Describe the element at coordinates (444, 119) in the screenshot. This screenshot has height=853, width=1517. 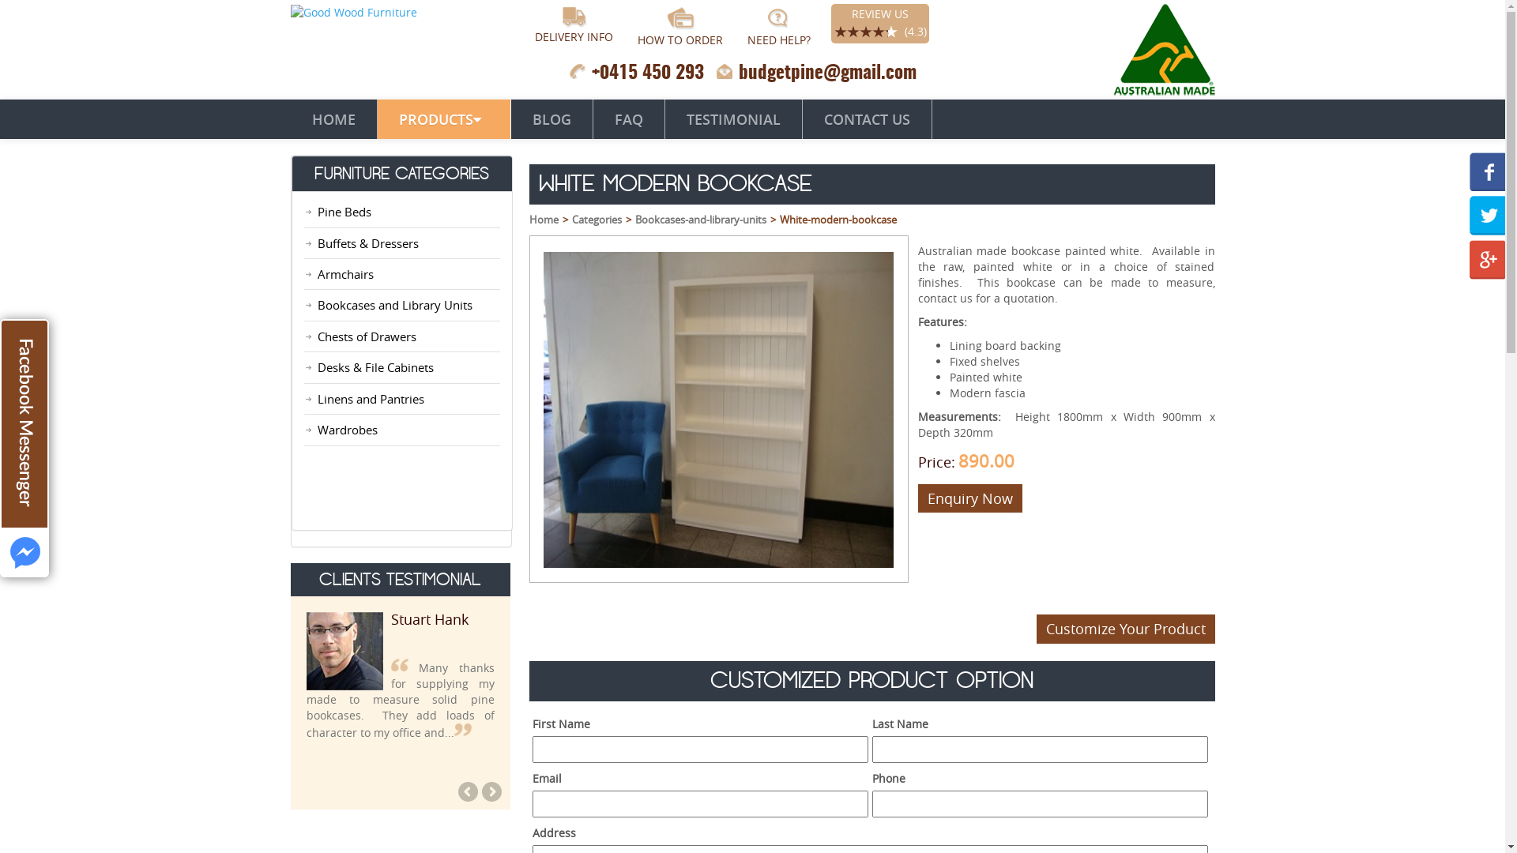
I see `PRODUCTS` at that location.